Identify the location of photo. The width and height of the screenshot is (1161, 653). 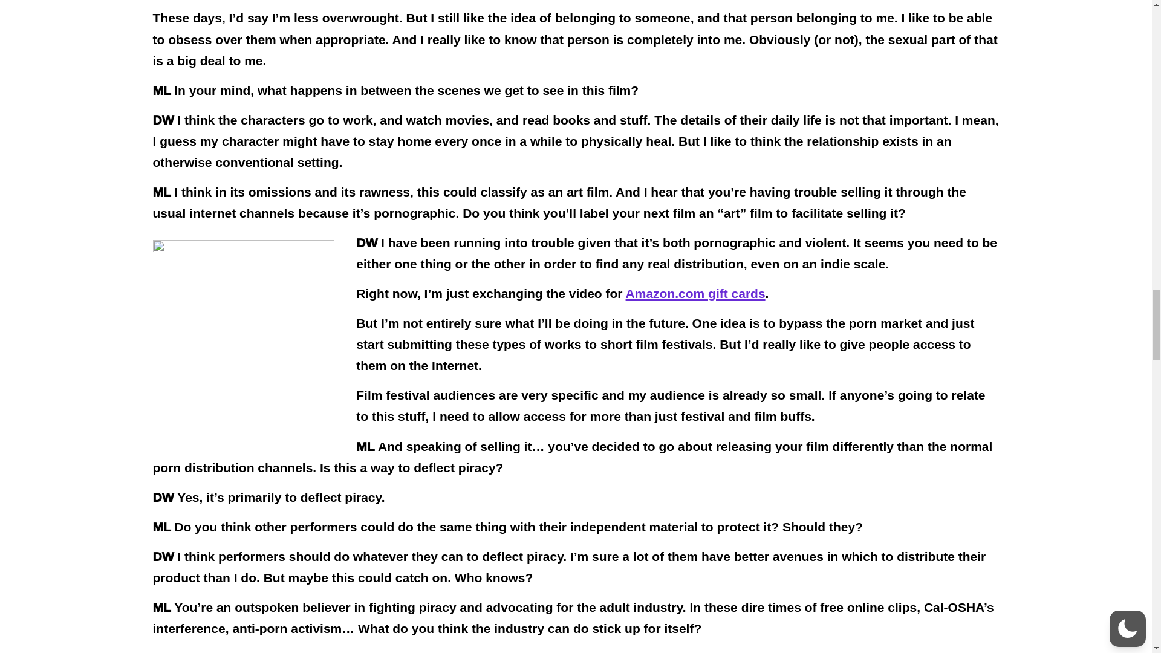
(243, 328).